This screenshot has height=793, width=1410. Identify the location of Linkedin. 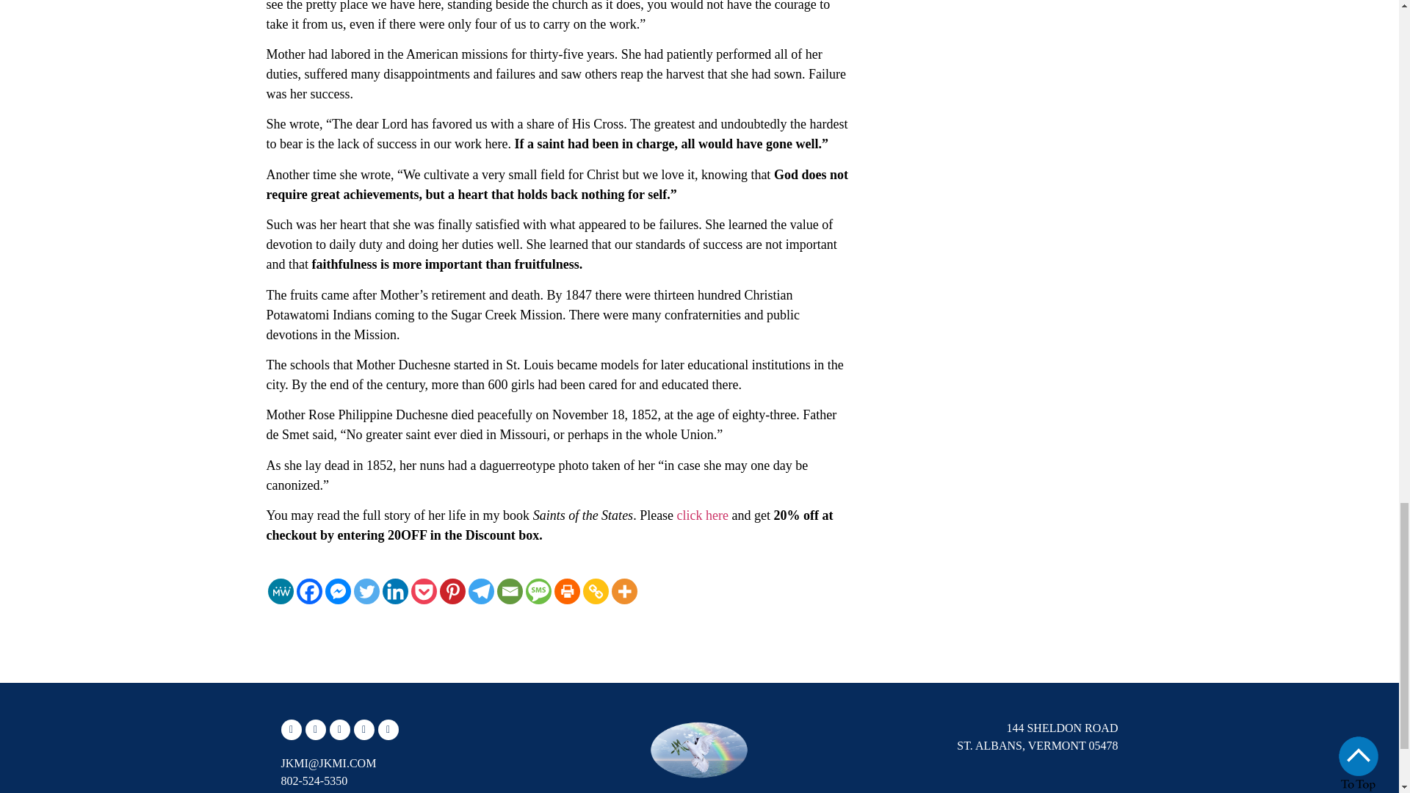
(394, 591).